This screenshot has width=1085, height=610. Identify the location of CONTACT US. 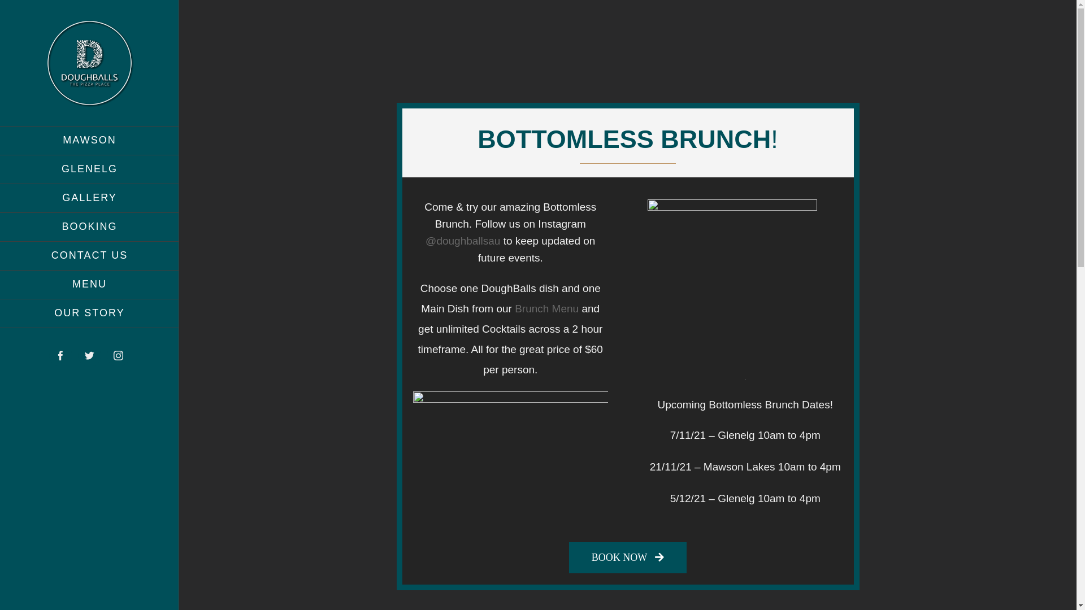
(89, 256).